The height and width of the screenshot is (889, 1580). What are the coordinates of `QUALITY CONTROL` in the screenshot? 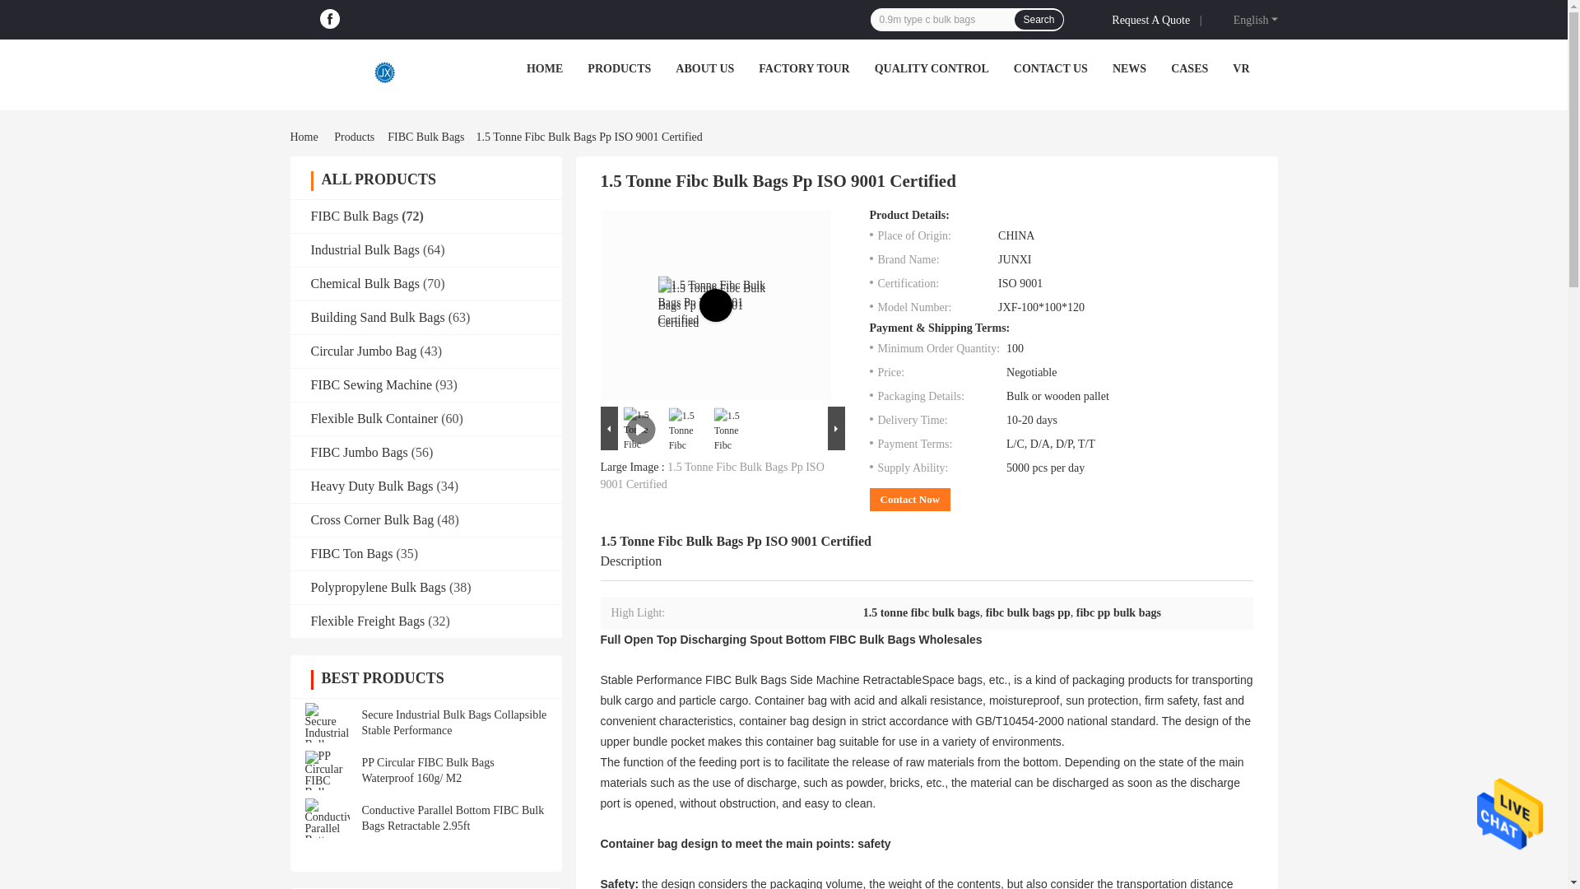 It's located at (932, 67).